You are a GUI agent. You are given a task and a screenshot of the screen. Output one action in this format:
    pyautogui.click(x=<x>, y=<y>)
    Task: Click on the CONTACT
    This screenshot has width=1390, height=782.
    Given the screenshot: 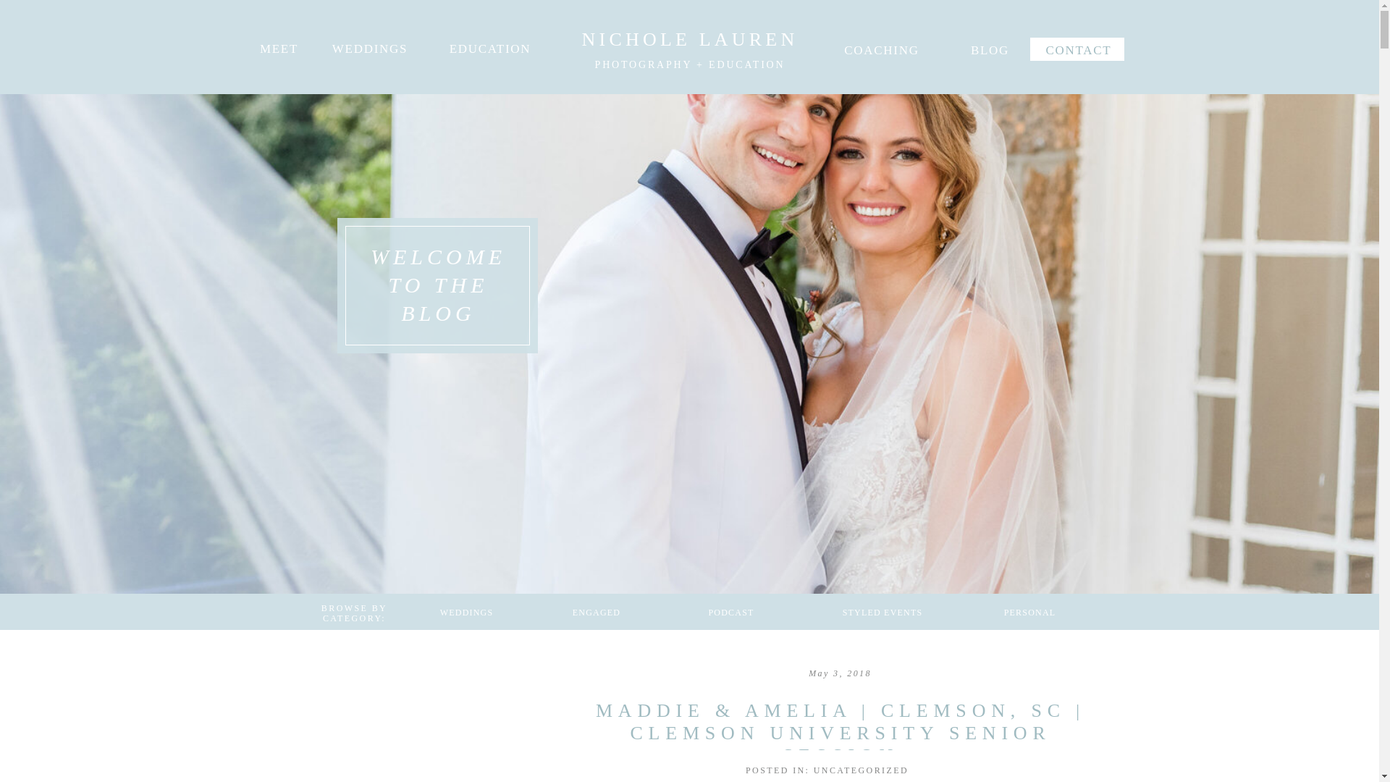 What is the action you would take?
    pyautogui.click(x=1079, y=46)
    